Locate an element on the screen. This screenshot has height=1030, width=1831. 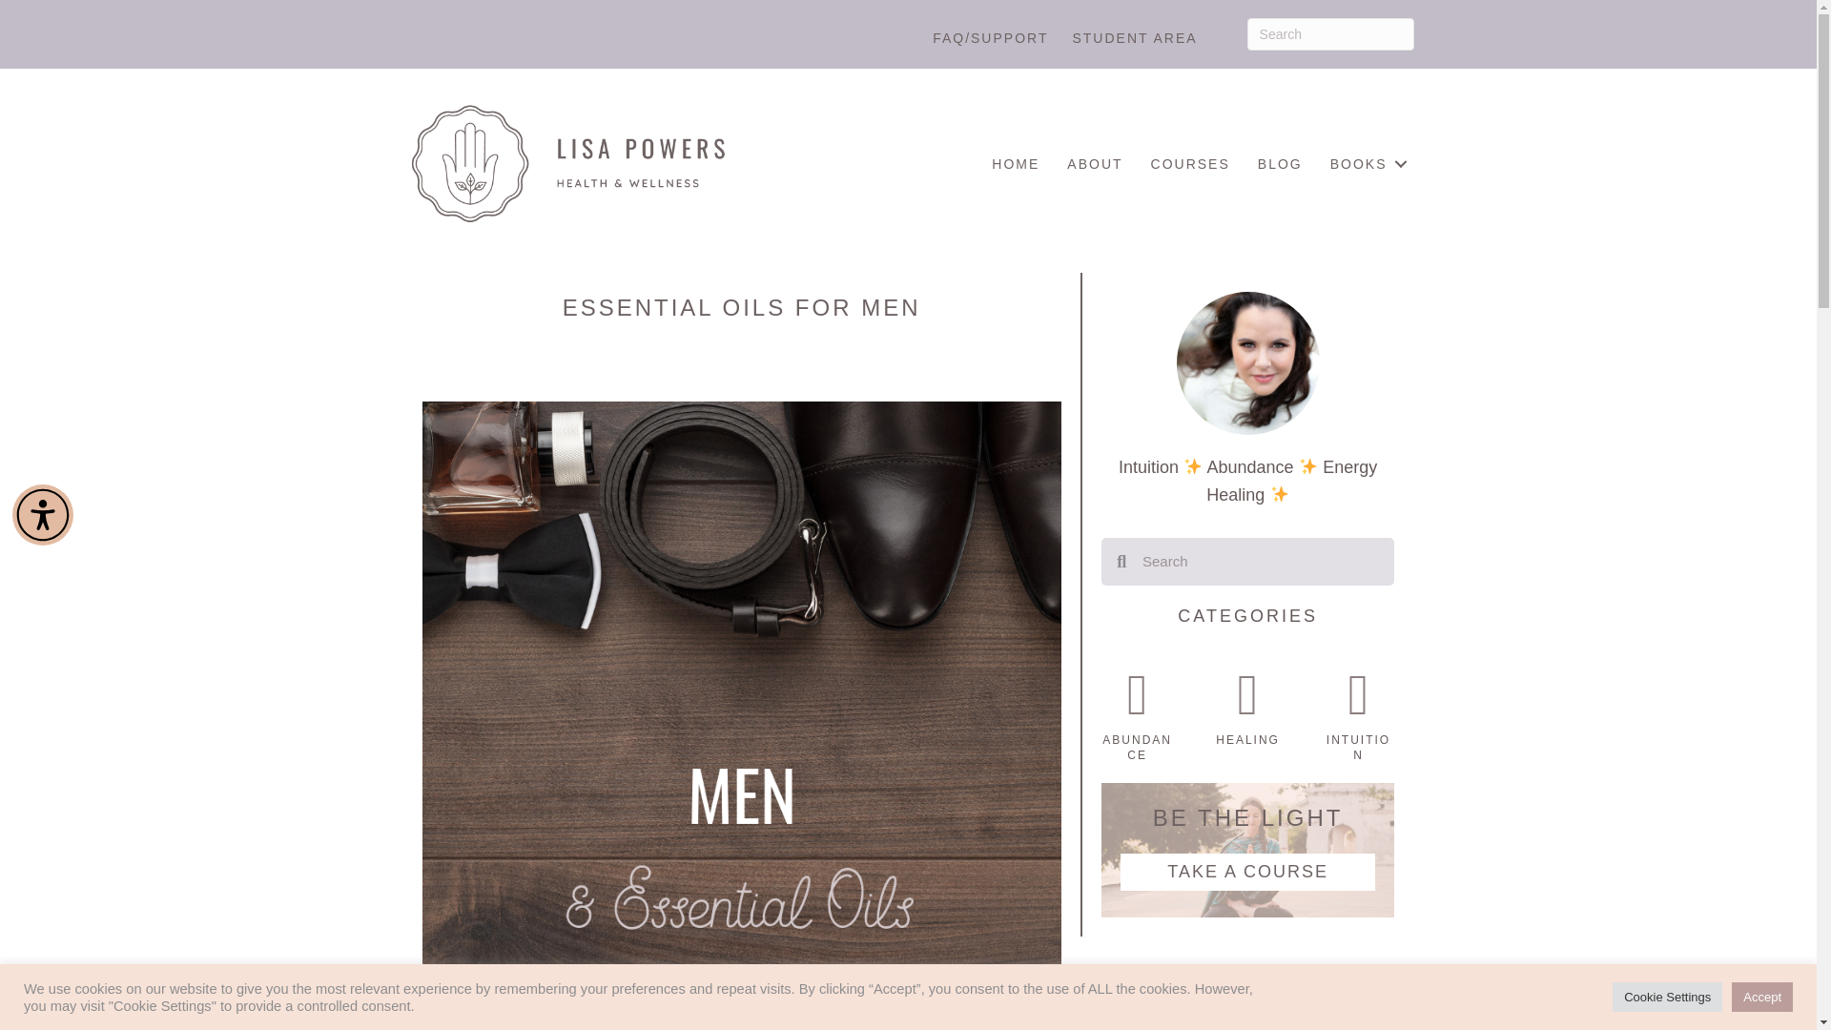
Lisa-Powers is located at coordinates (566, 163).